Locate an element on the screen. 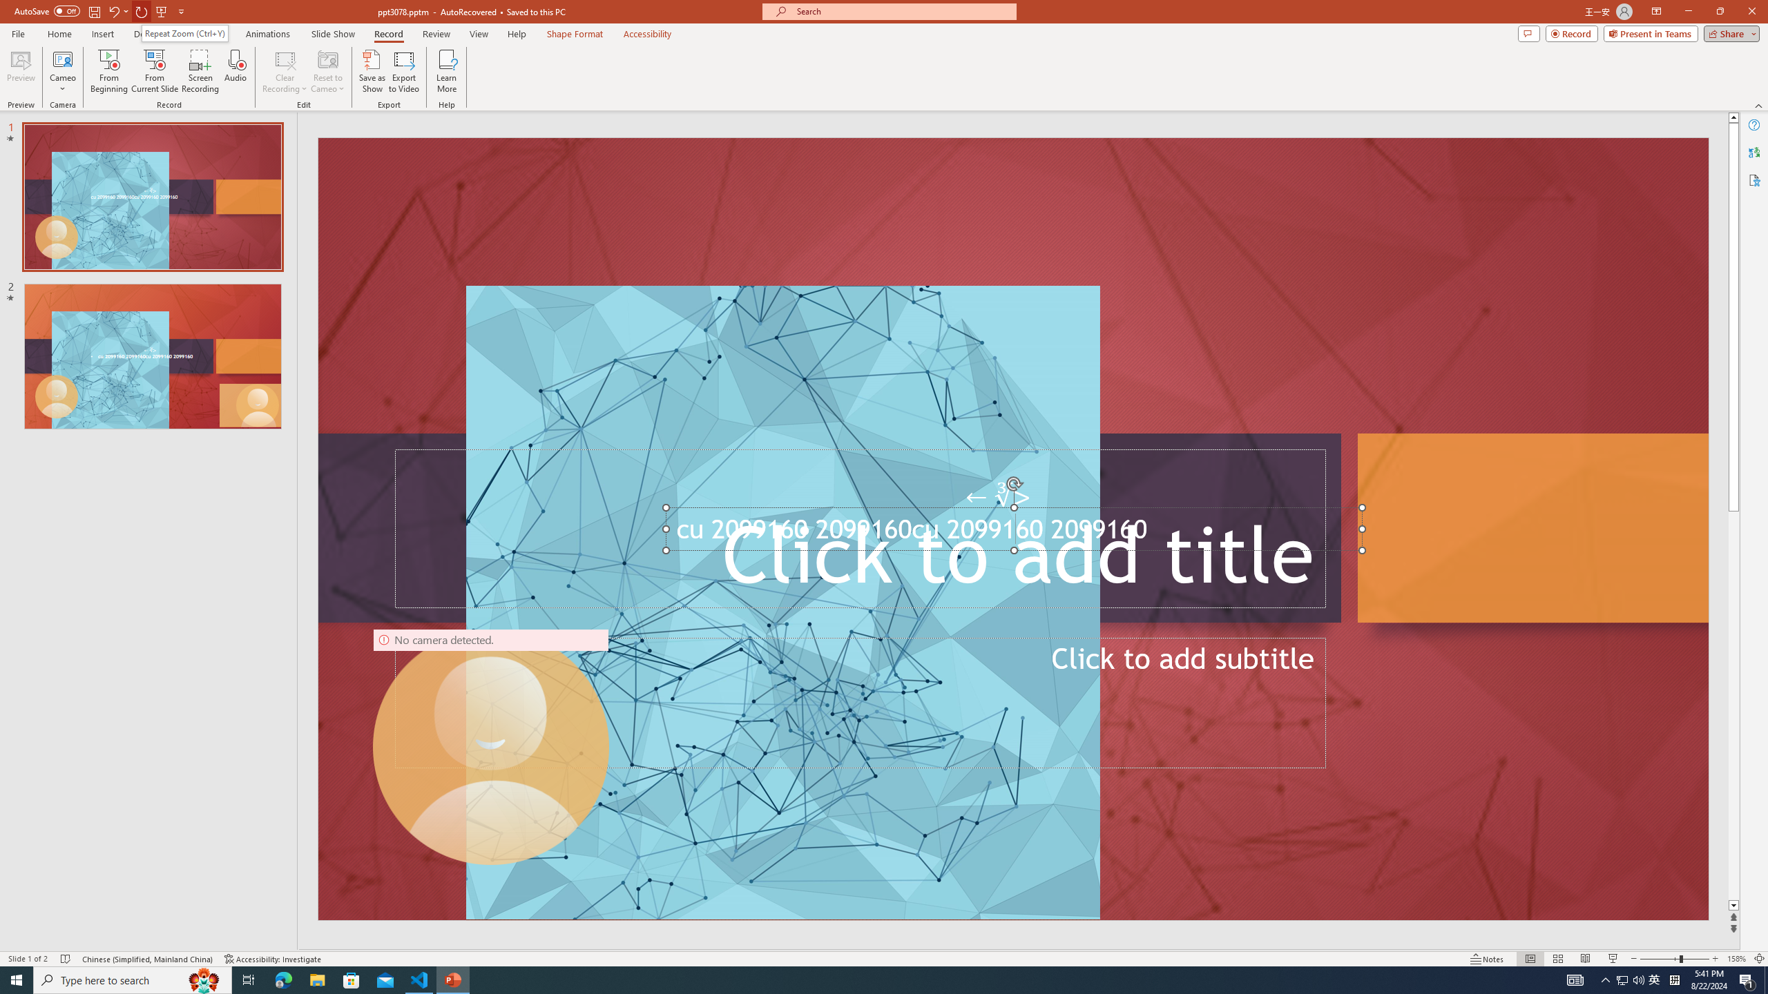 Image resolution: width=1768 pixels, height=994 pixels. Learn More is located at coordinates (448, 71).